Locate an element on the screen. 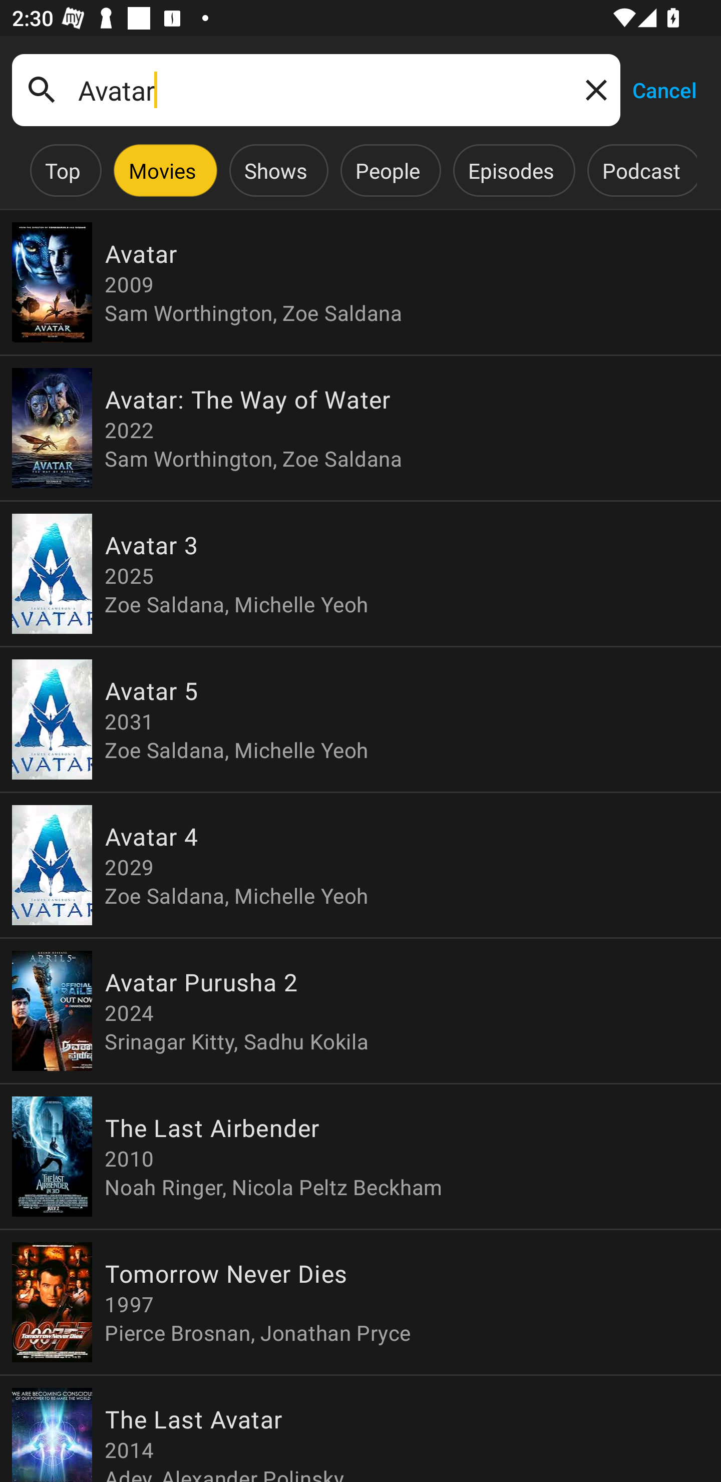 The image size is (721, 1482). The Last Avatar 2014 Adey, Alexander Polinsky is located at coordinates (360, 1428).